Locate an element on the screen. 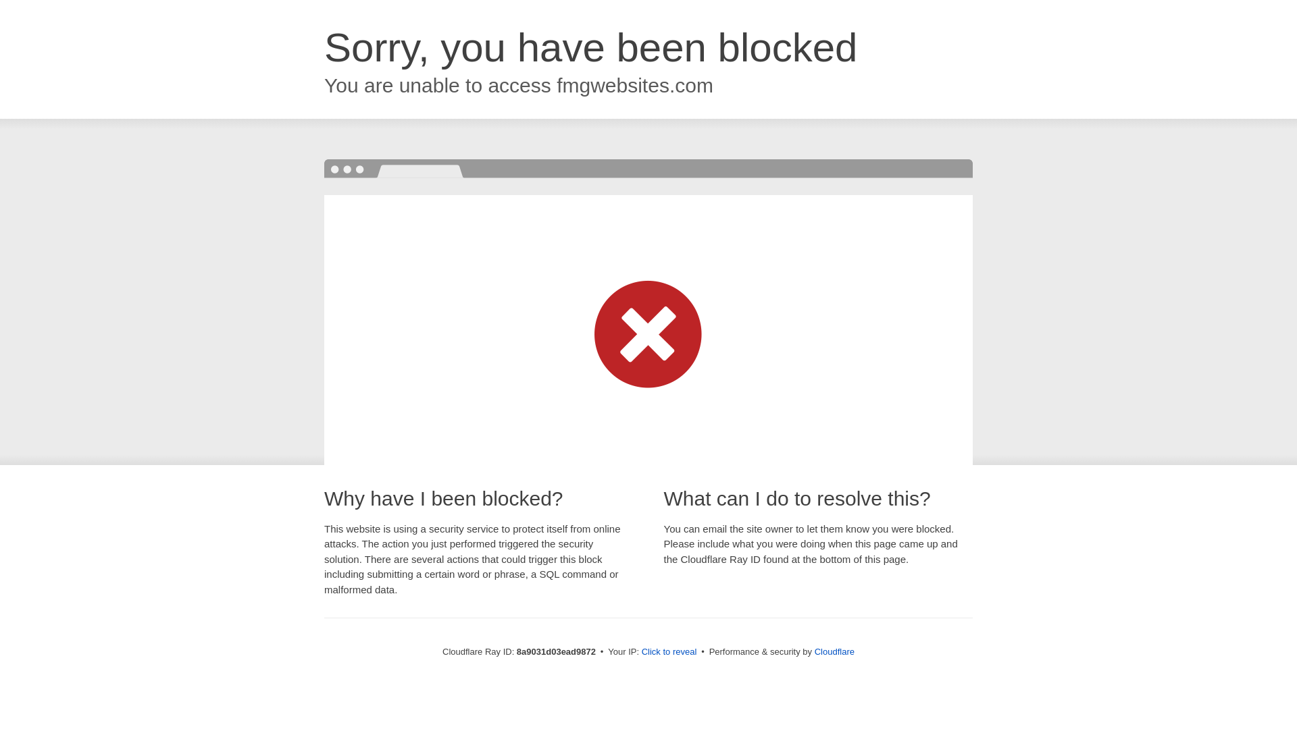  Click to reveal is located at coordinates (669, 652).